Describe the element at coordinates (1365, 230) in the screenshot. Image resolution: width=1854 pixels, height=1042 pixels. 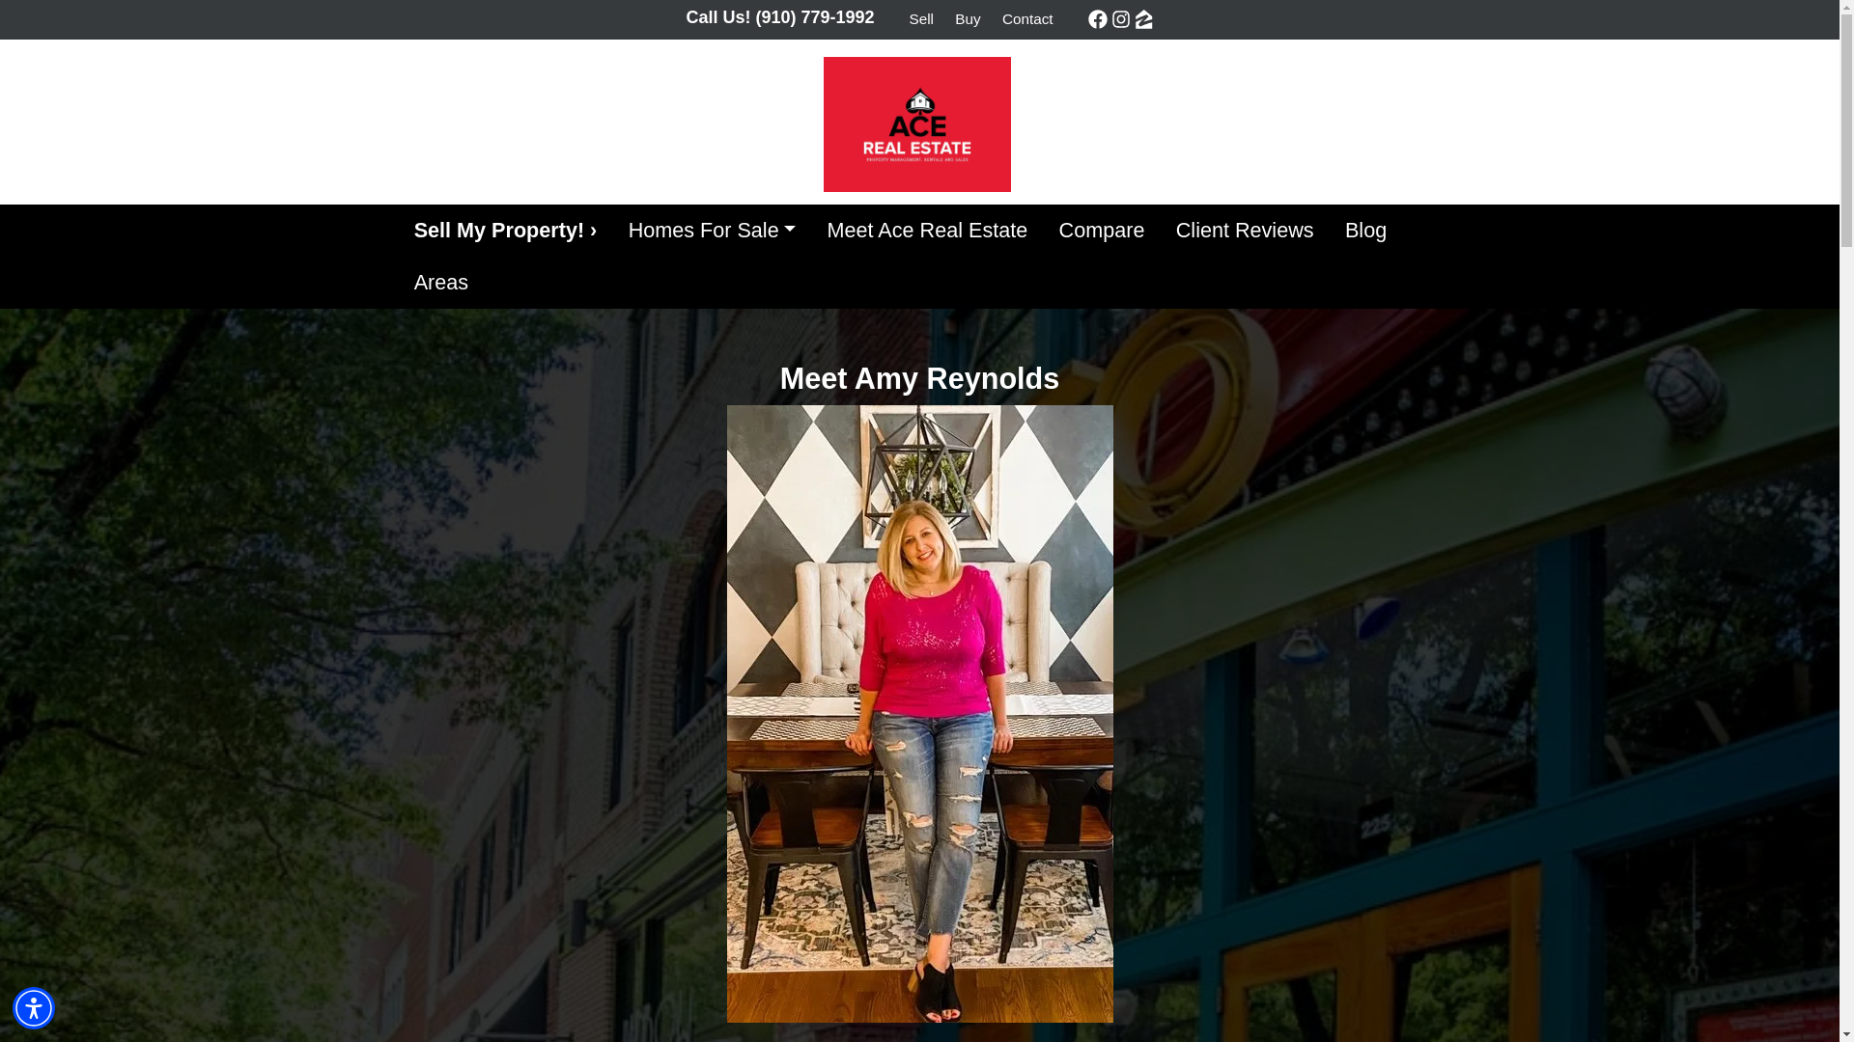
I see `Blog` at that location.